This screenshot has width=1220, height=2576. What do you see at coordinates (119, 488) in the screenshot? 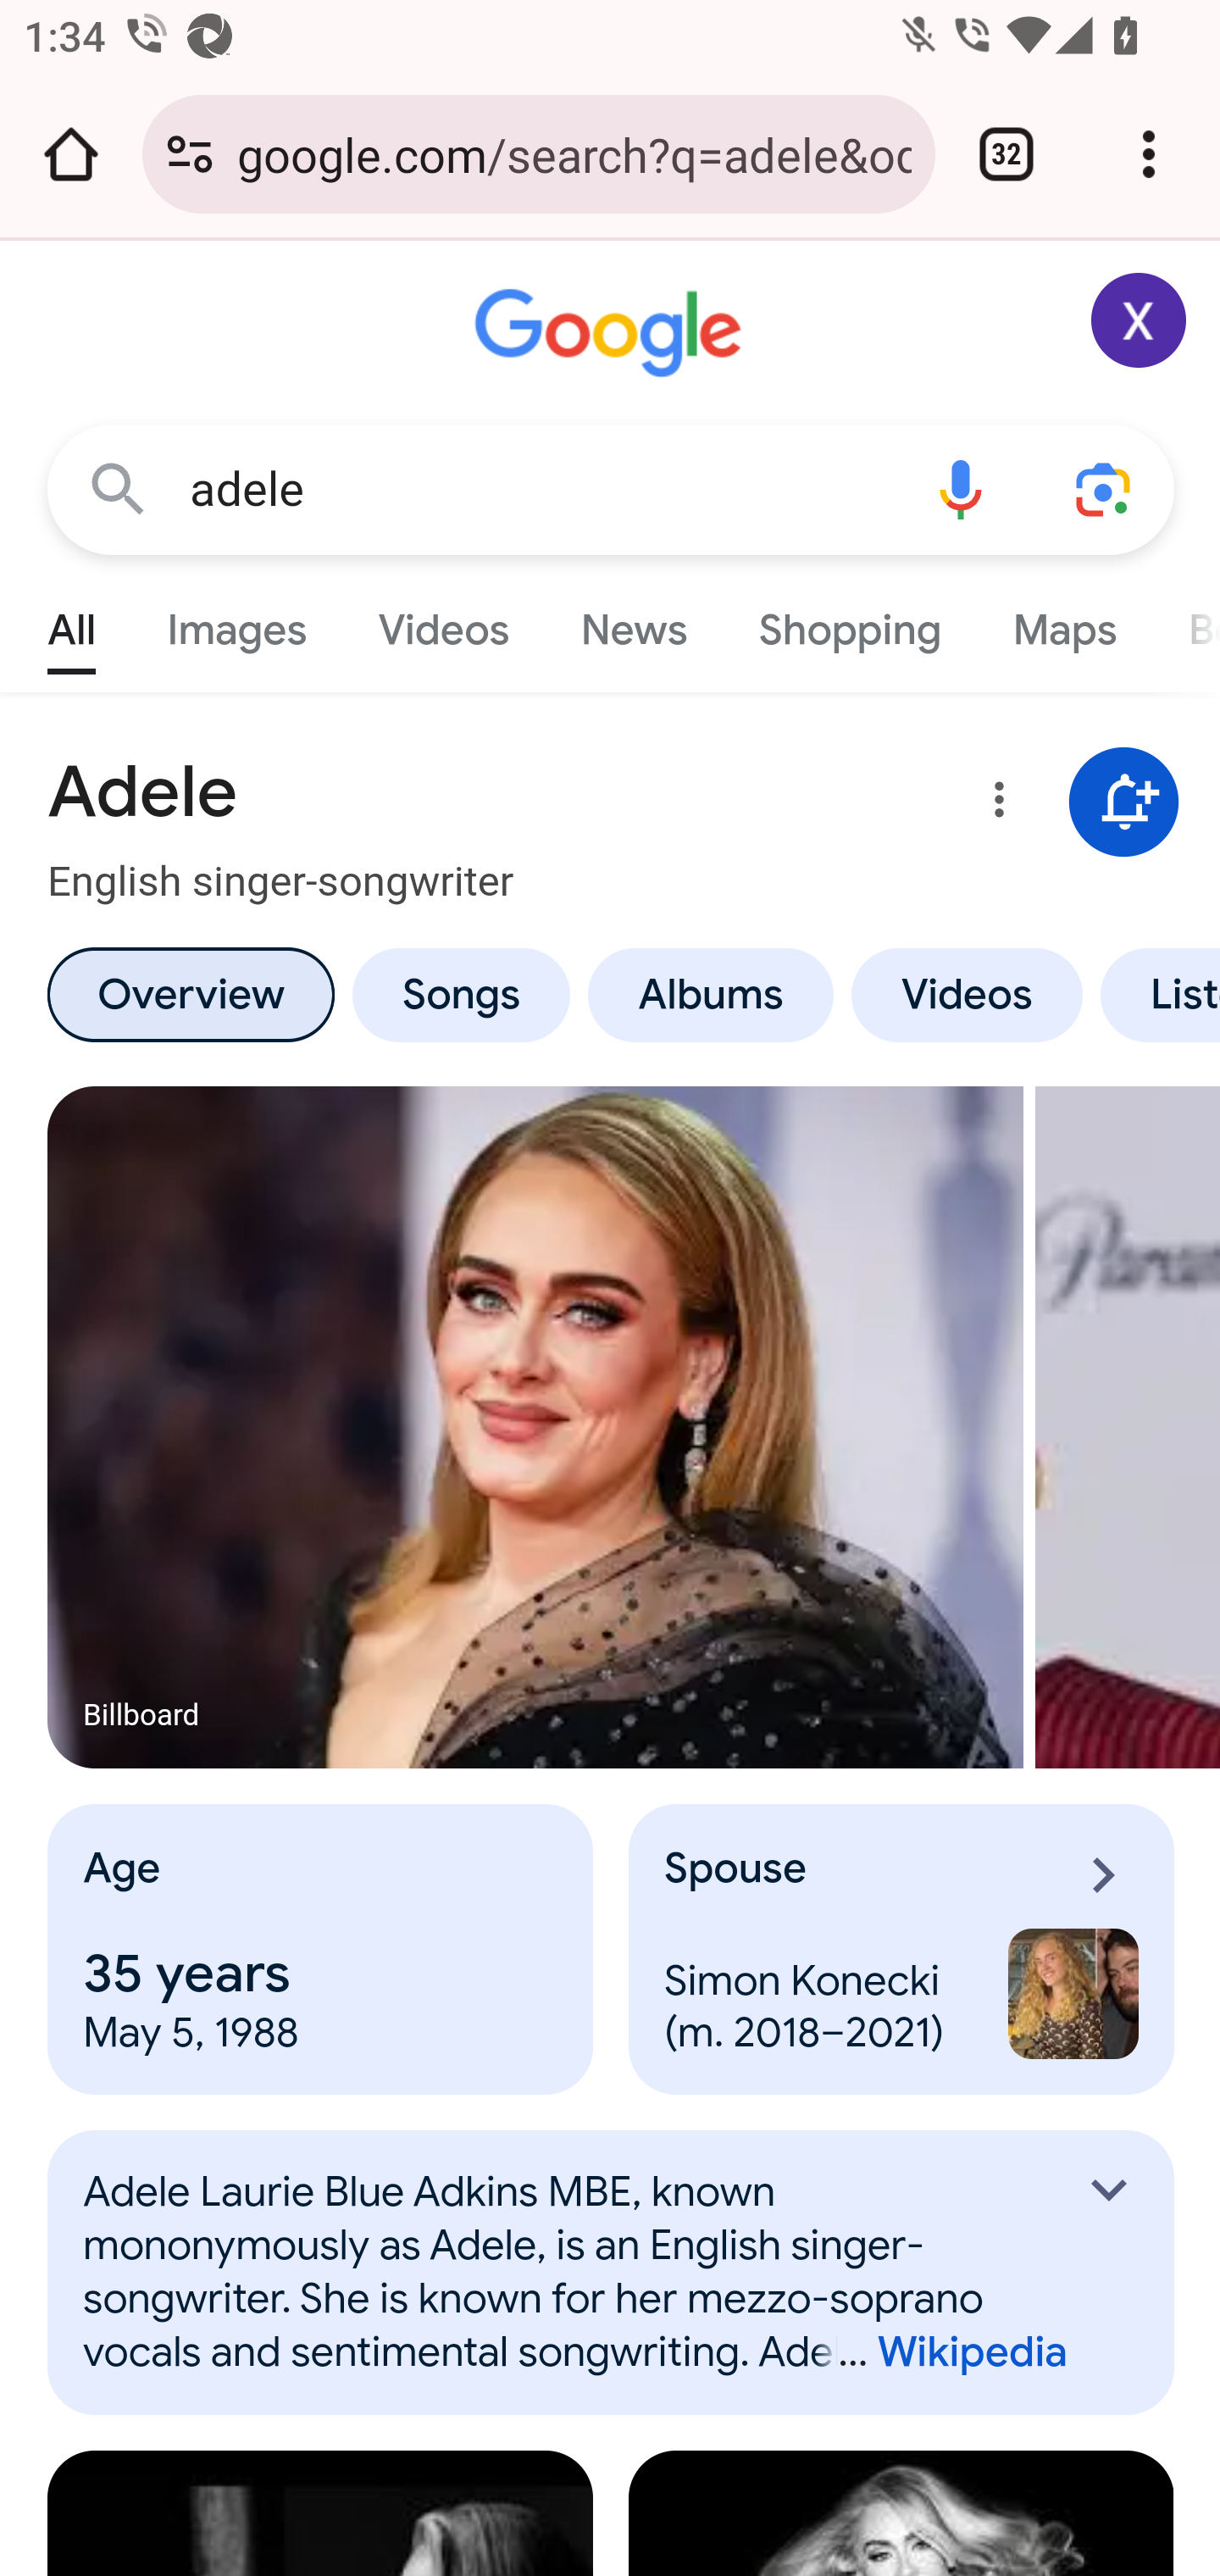
I see `Google Search` at bounding box center [119, 488].